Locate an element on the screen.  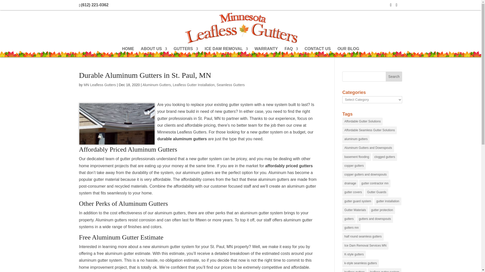
WARRANTY is located at coordinates (266, 52).